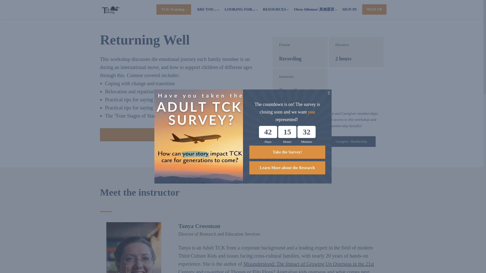  Describe the element at coordinates (349, 9) in the screenshot. I see `SIGN IN` at that location.